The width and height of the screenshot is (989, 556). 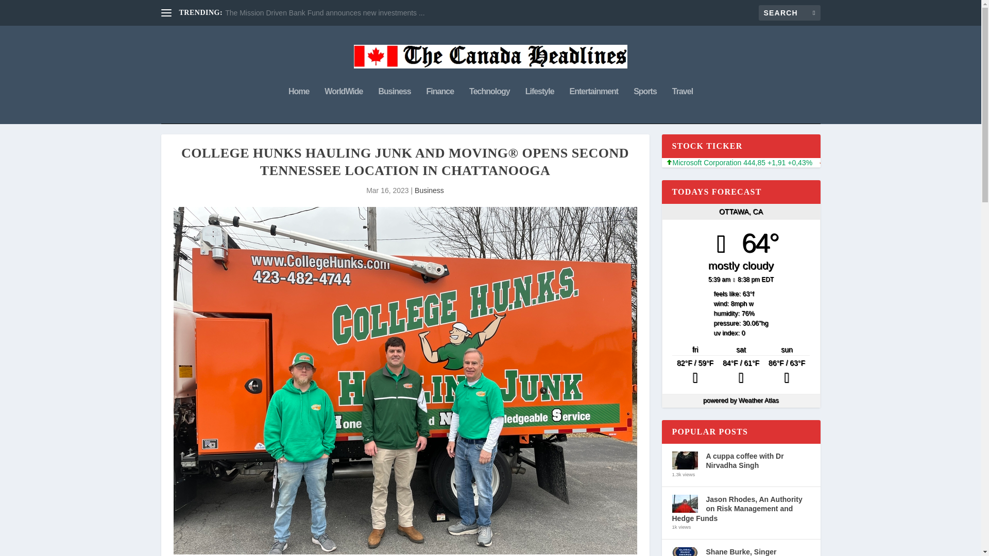 What do you see at coordinates (594, 105) in the screenshot?
I see `Entertainment` at bounding box center [594, 105].